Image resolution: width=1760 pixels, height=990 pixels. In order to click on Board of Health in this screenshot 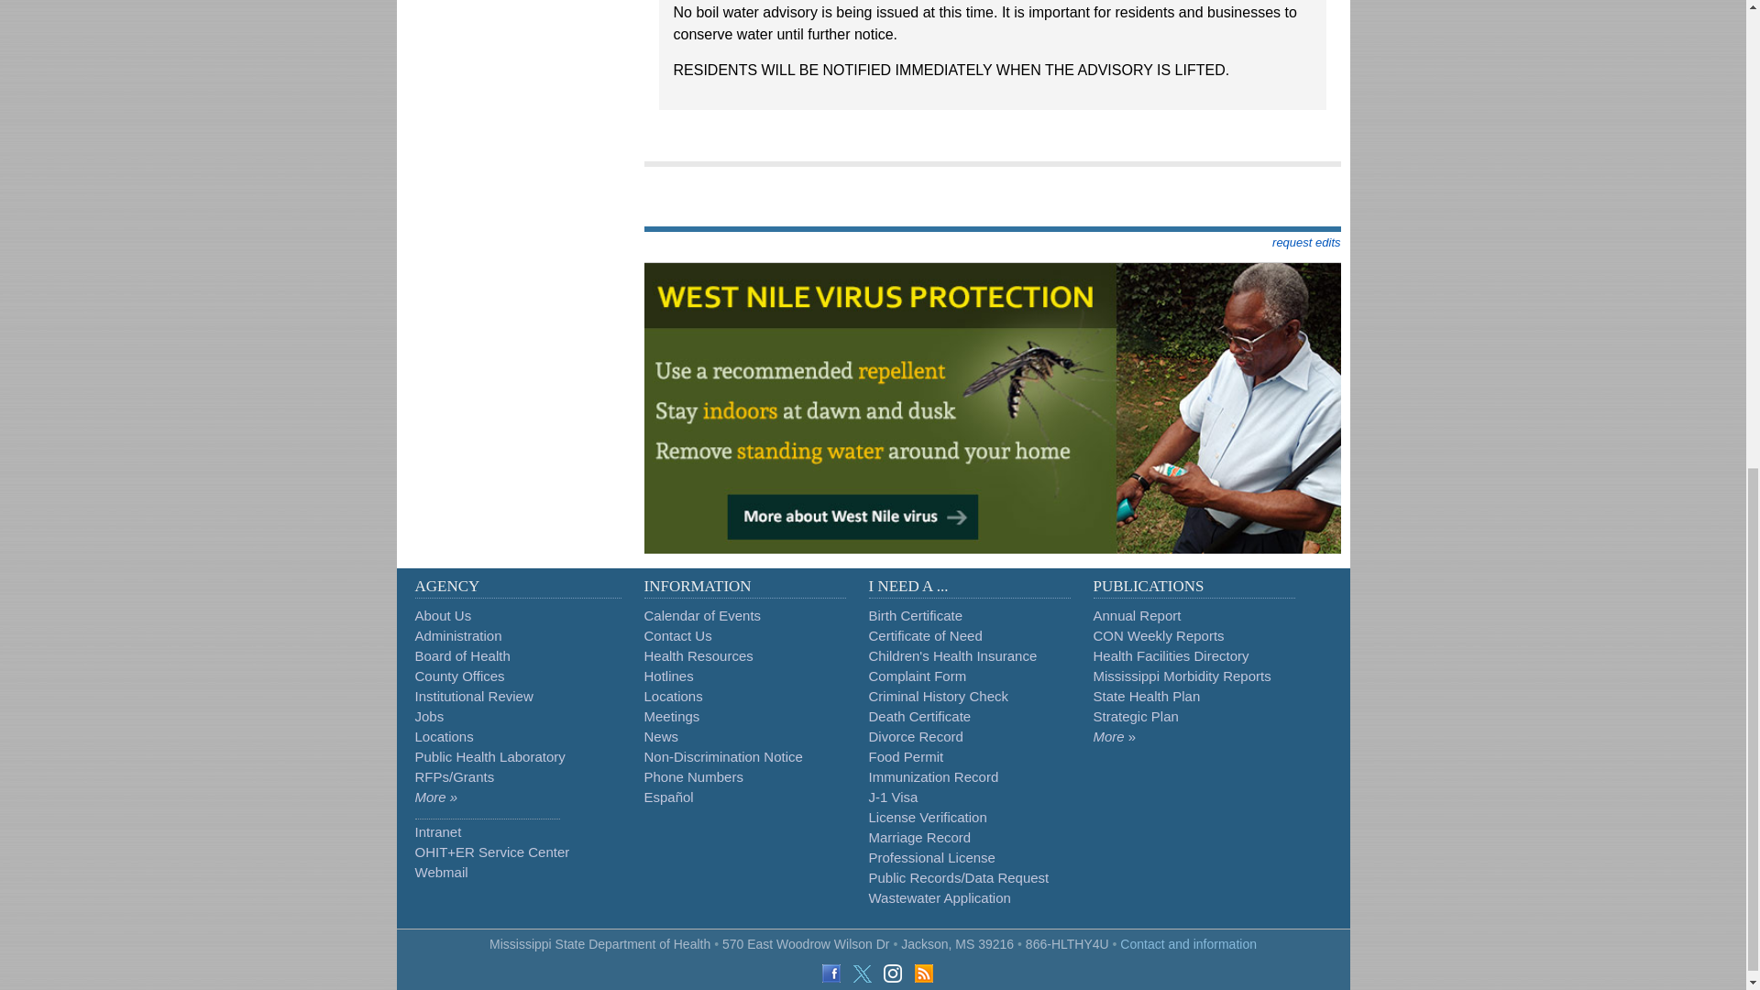, I will do `click(462, 655)`.